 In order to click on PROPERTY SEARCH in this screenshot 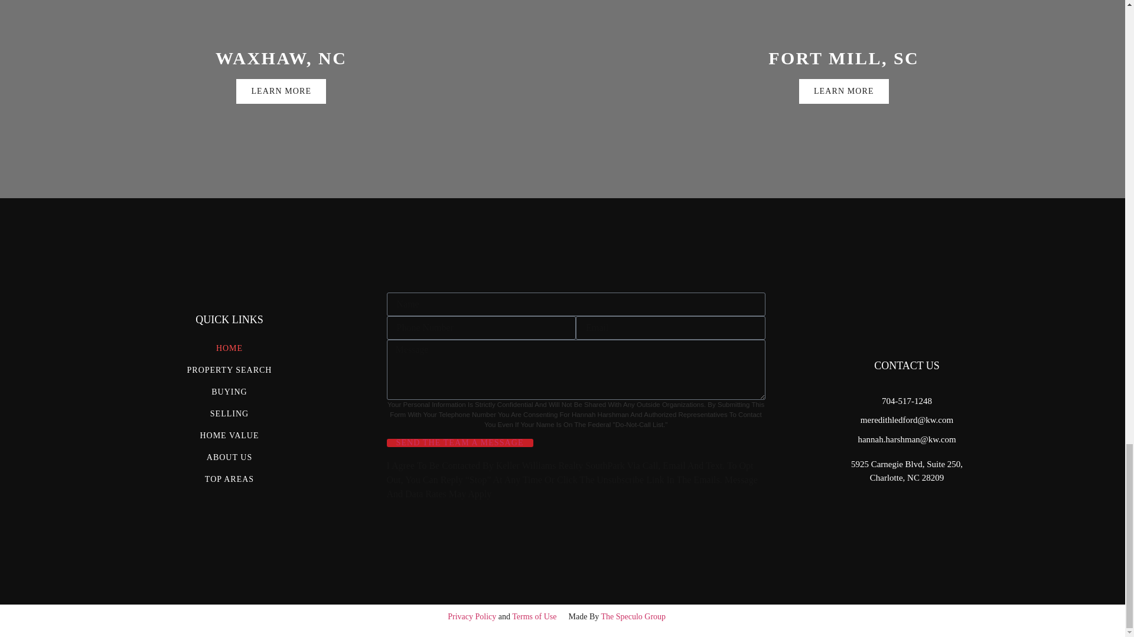, I will do `click(230, 370)`.